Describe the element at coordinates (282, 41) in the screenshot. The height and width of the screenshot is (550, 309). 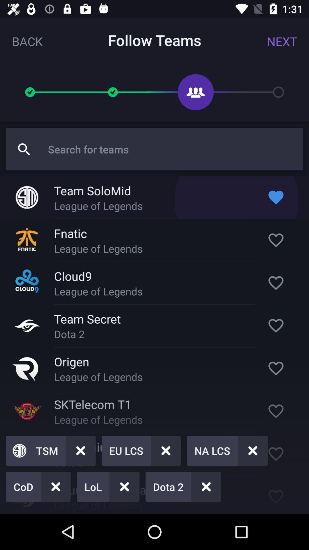
I see `press the next` at that location.